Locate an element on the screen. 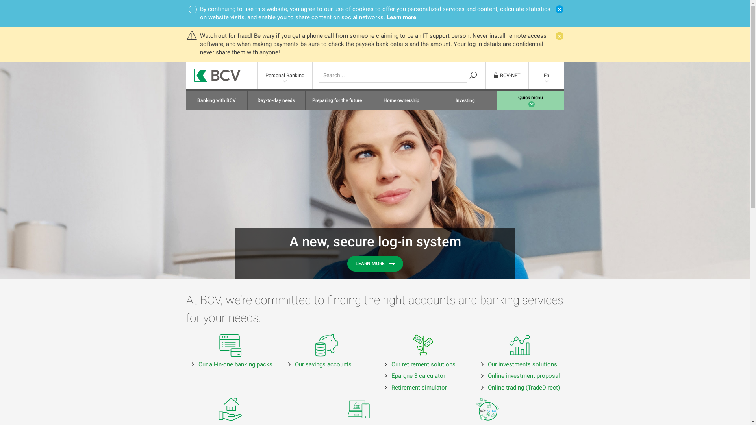 The image size is (756, 425). Quick menu is located at coordinates (531, 100).